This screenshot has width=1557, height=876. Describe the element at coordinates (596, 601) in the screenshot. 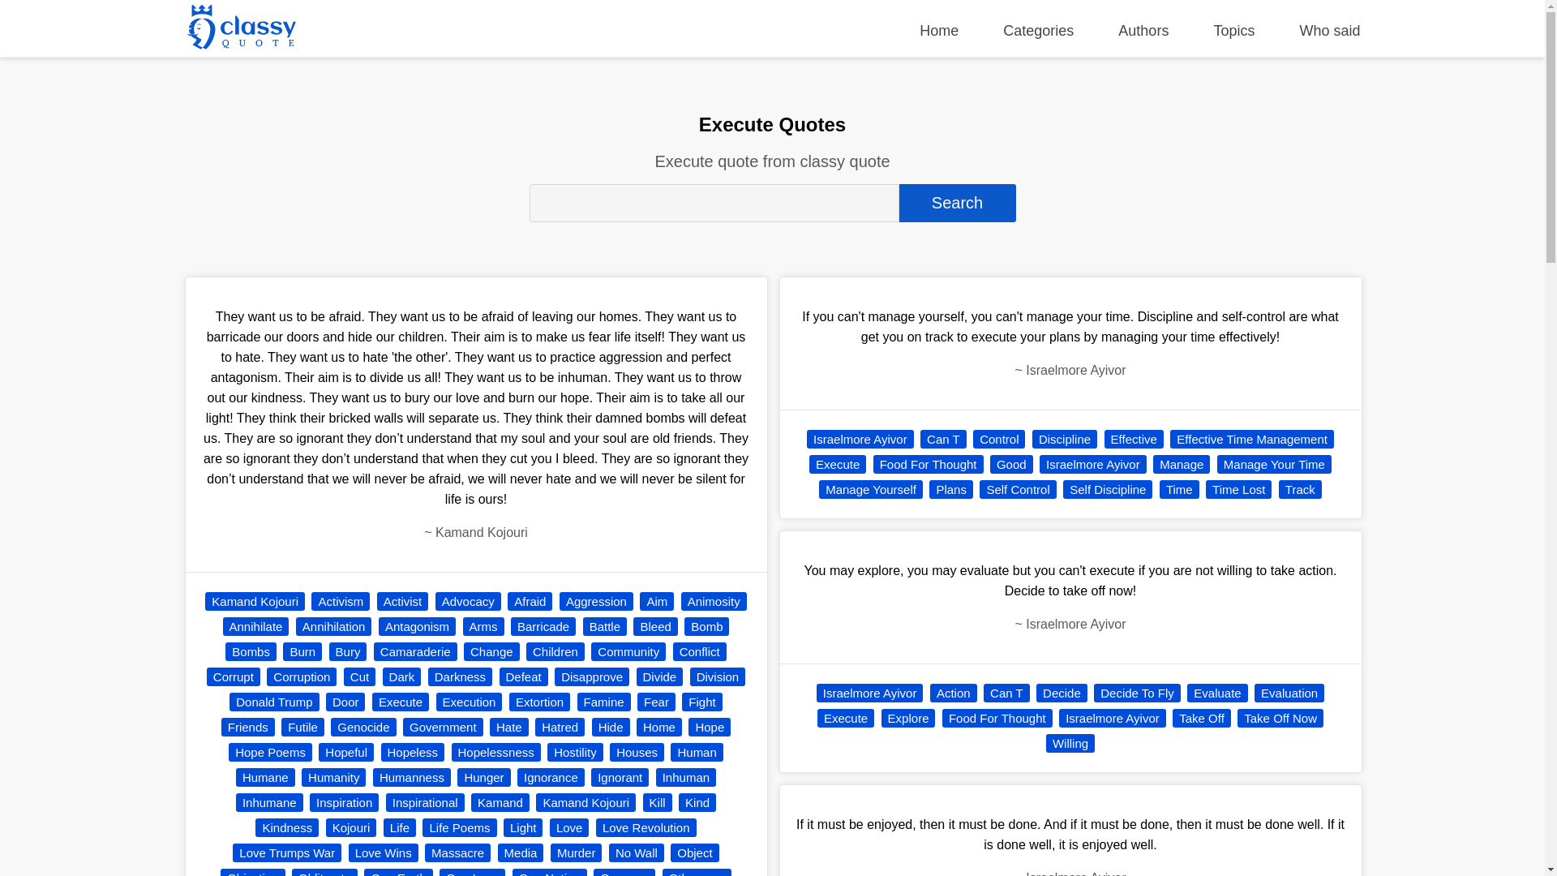

I see `Aggression` at that location.